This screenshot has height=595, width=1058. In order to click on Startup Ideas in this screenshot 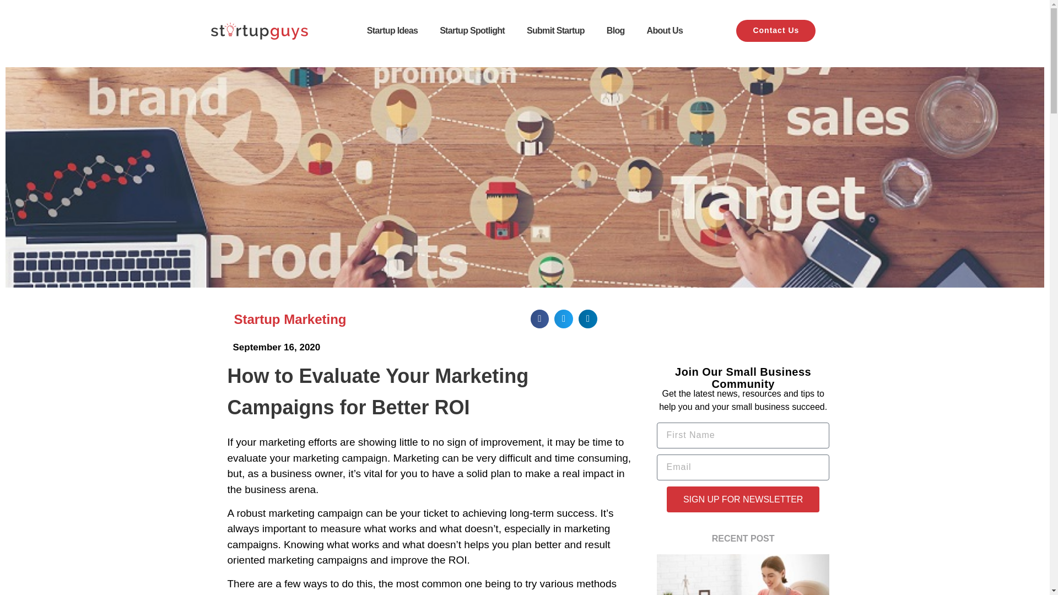, I will do `click(392, 31)`.